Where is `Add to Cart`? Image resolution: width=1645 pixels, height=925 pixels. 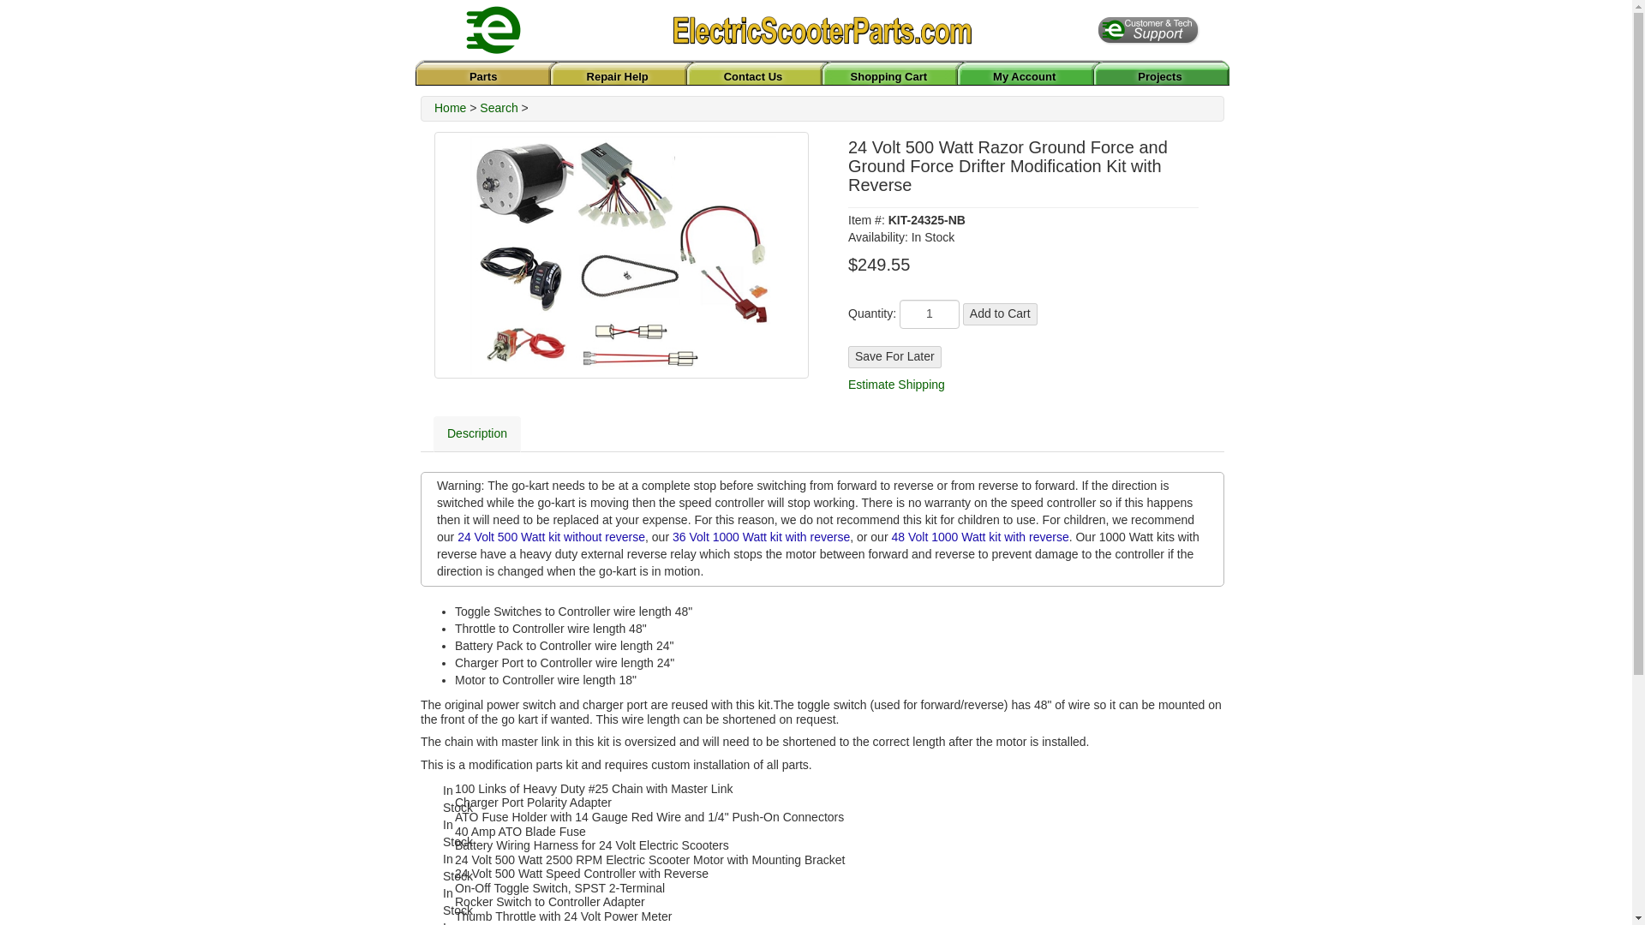
Add to Cart is located at coordinates (1000, 314).